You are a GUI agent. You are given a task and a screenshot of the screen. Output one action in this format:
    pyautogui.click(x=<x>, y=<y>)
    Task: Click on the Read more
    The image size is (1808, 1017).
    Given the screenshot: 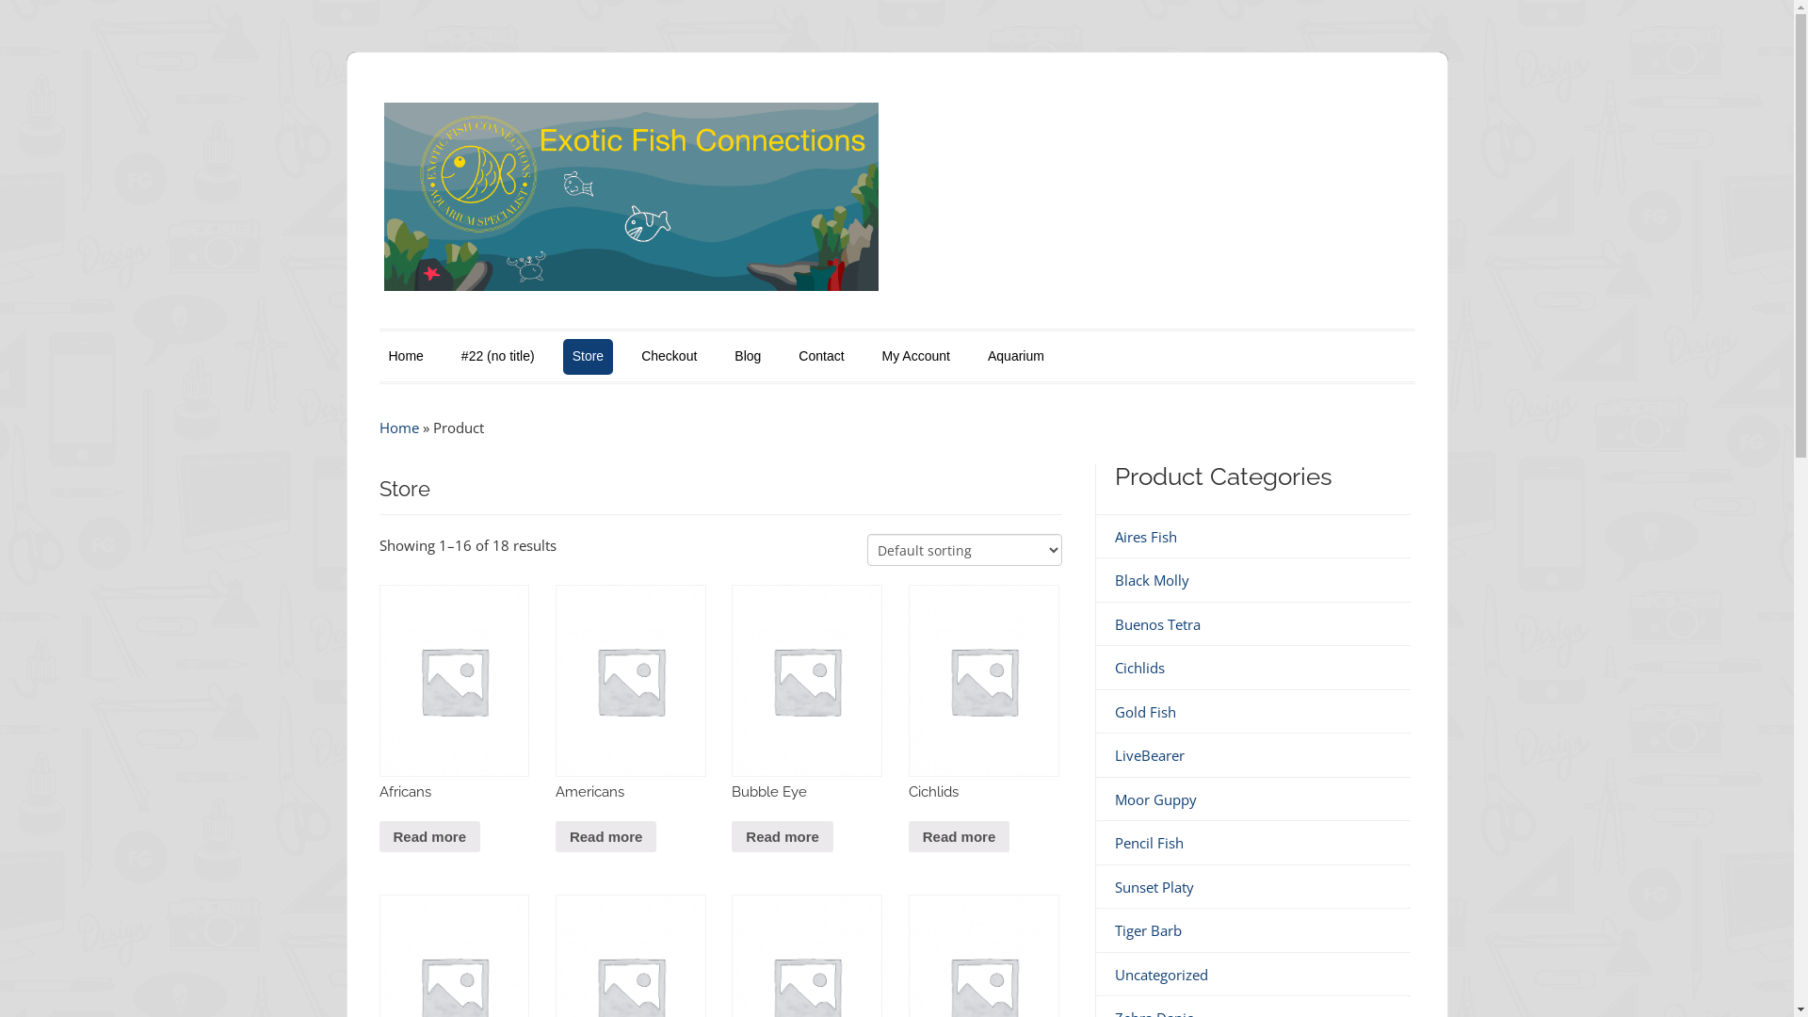 What is the action you would take?
    pyautogui.click(x=959, y=837)
    